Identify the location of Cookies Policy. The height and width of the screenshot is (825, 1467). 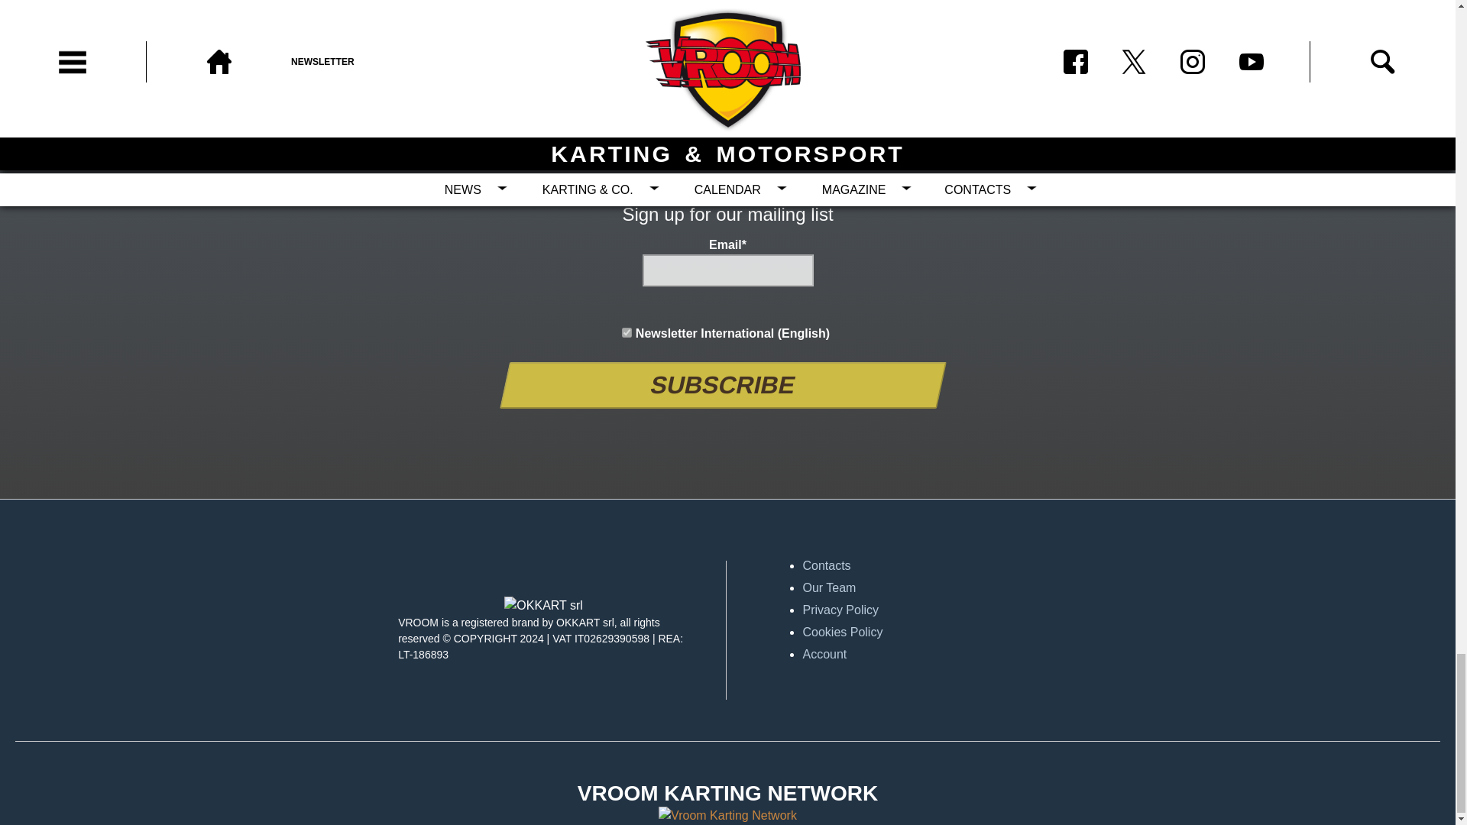
(947, 632).